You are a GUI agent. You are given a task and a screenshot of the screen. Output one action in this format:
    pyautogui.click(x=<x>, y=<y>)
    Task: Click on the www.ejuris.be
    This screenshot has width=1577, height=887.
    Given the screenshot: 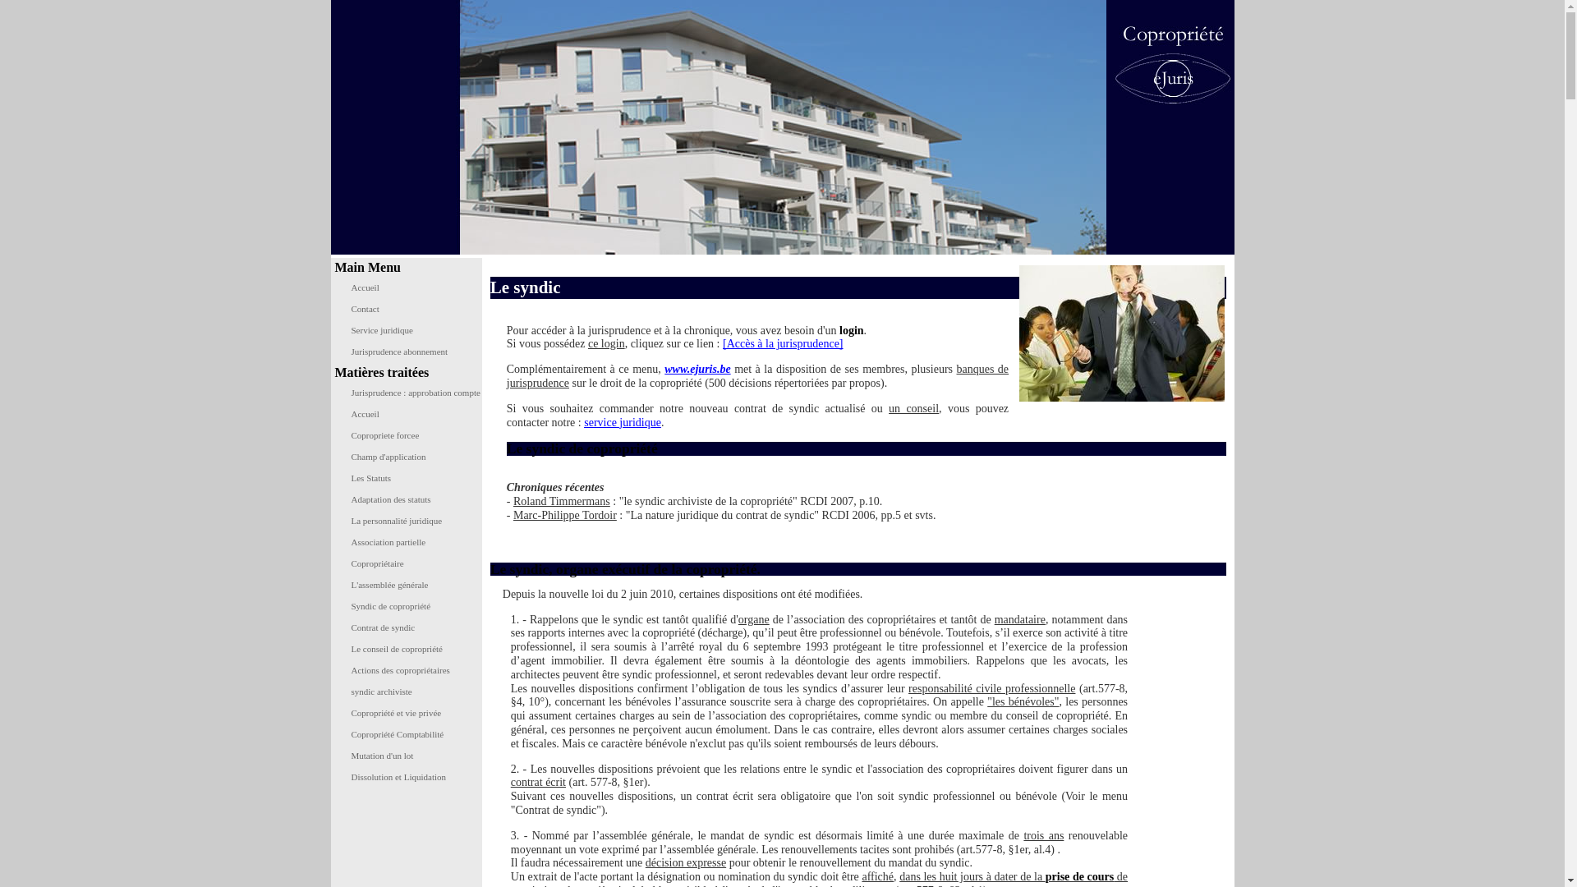 What is the action you would take?
    pyautogui.click(x=697, y=370)
    